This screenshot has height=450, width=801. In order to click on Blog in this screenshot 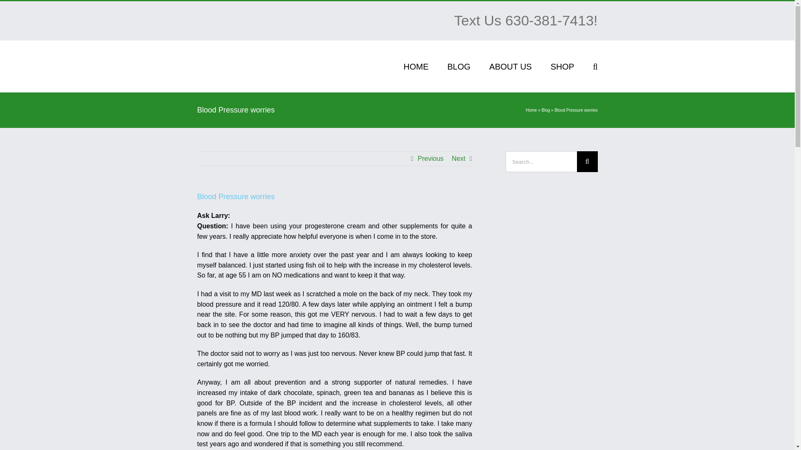, I will do `click(545, 110)`.